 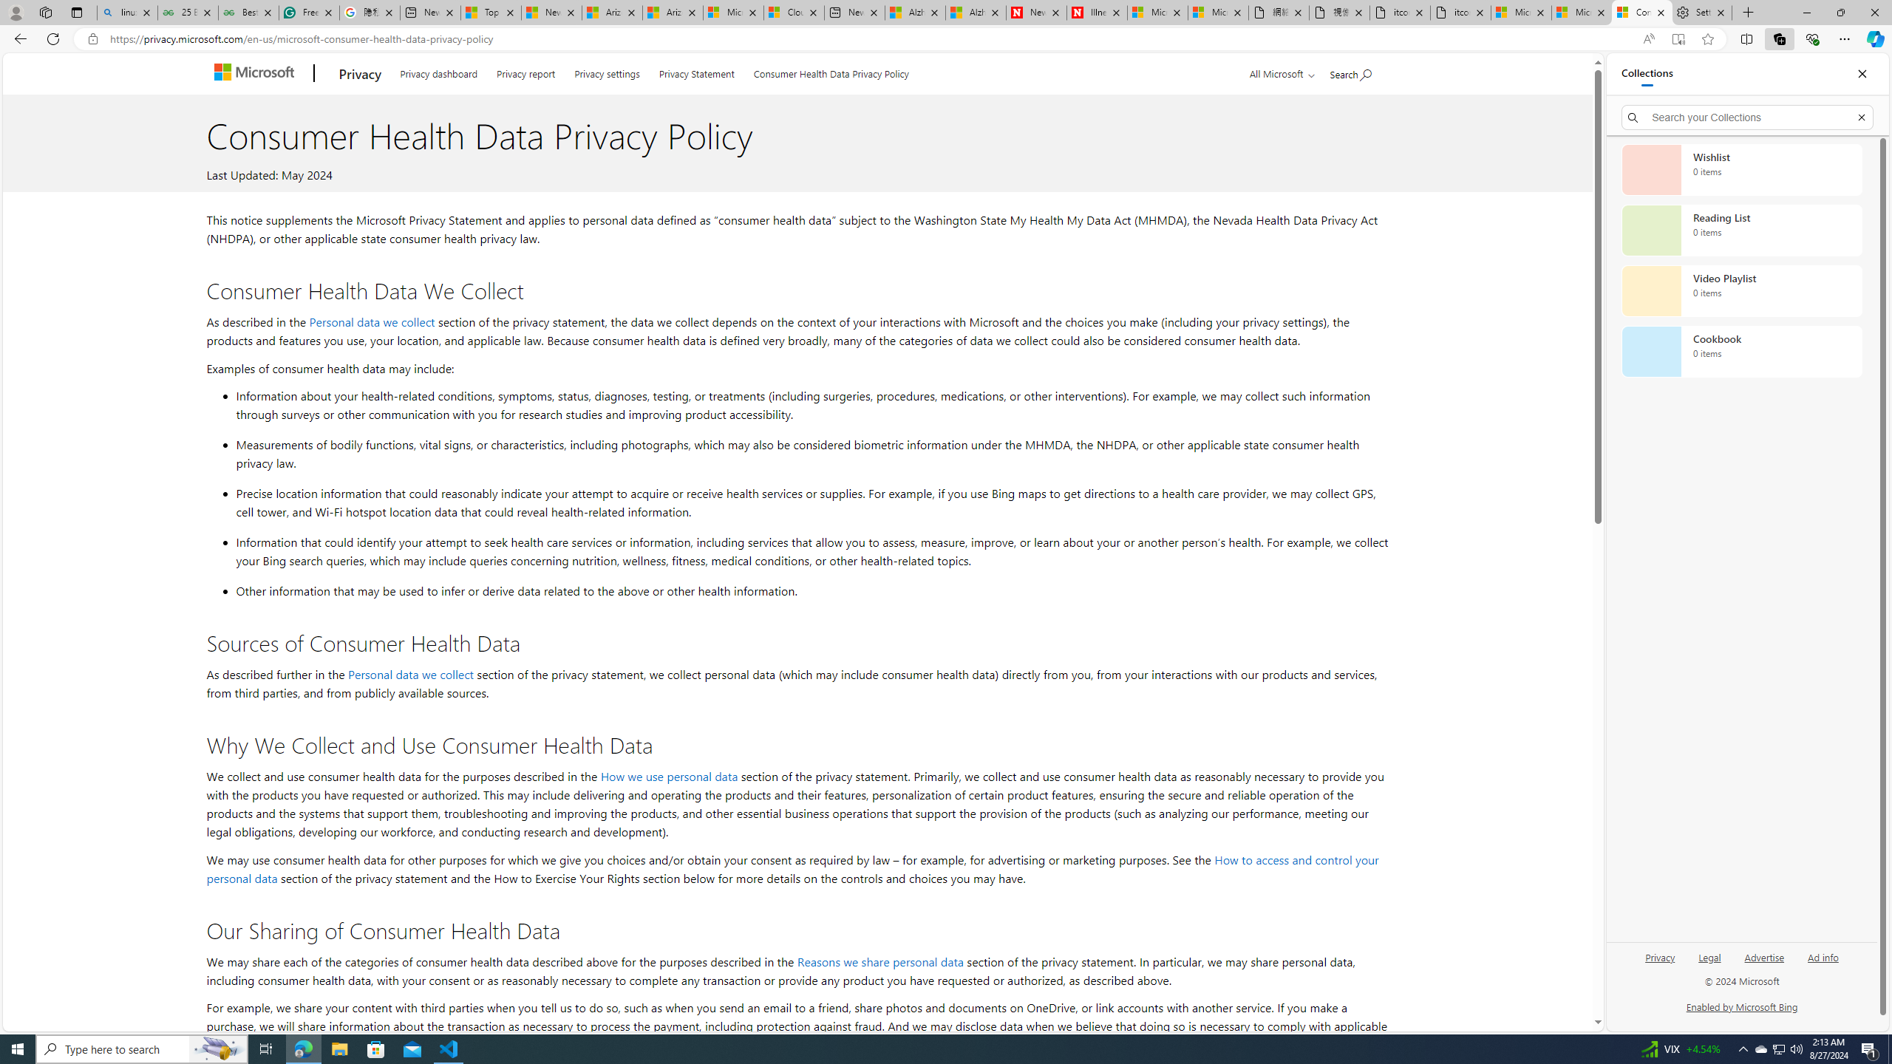 I want to click on 25 Basic Linux Commands For Beginners - GeeksforGeeks, so click(x=188, y=13).